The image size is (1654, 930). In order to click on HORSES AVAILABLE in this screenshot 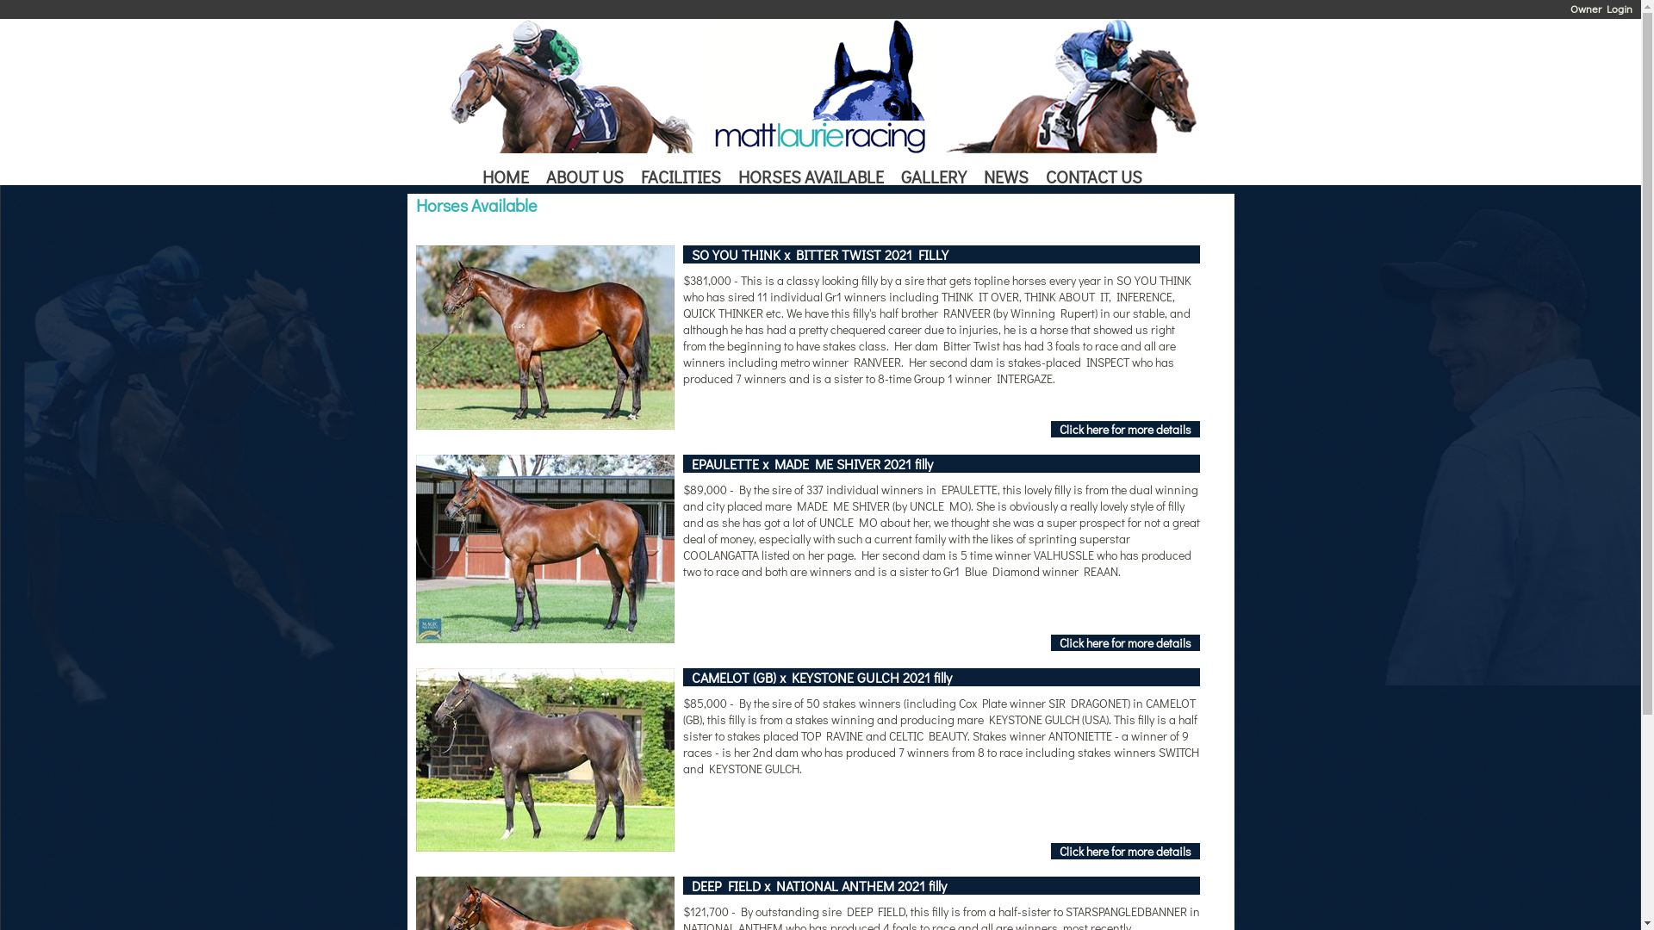, I will do `click(815, 178)`.